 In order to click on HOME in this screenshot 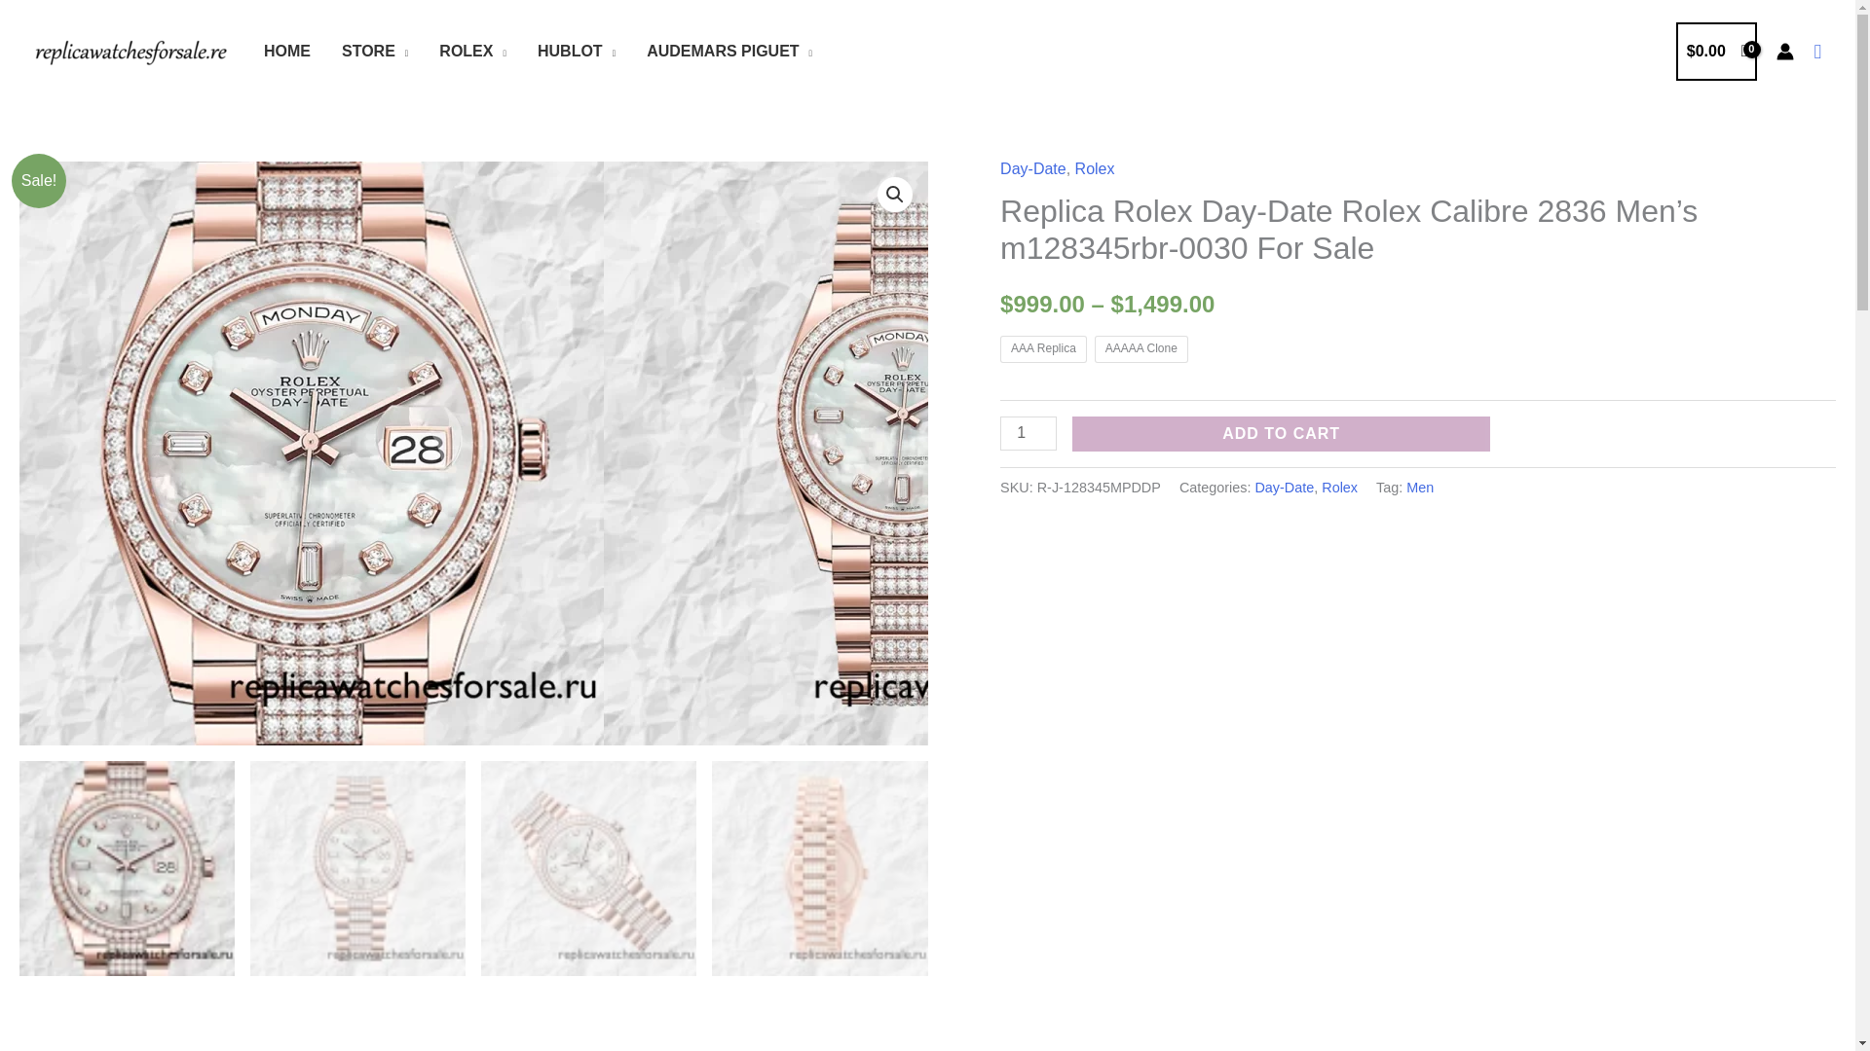, I will do `click(286, 51)`.